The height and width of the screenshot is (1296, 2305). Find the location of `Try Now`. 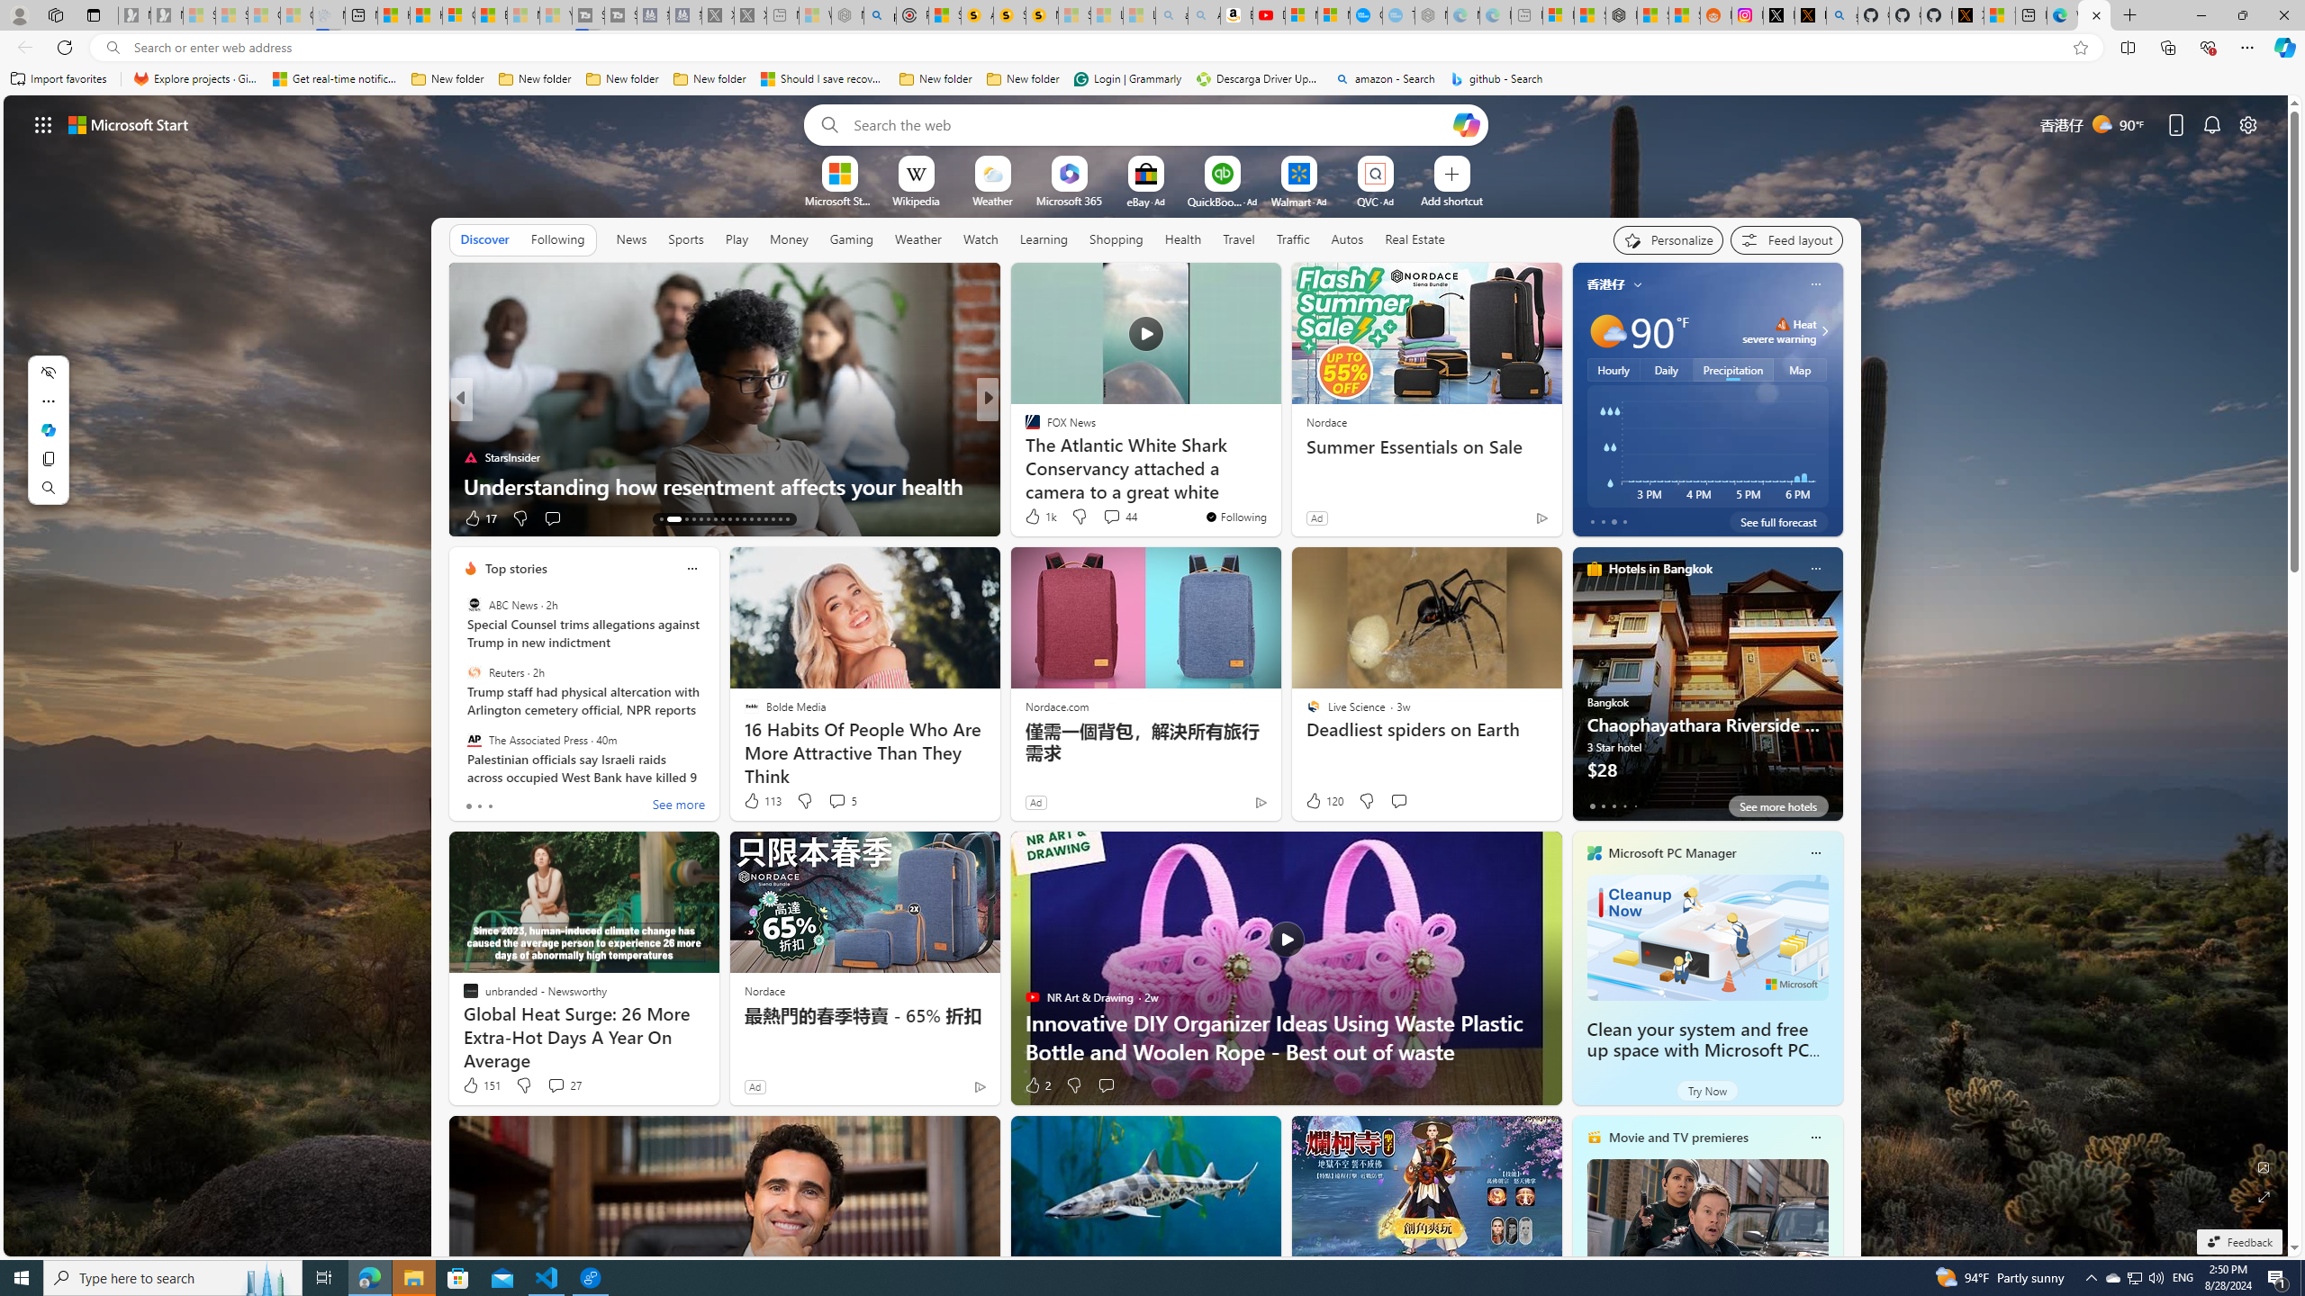

Try Now is located at coordinates (1707, 1091).